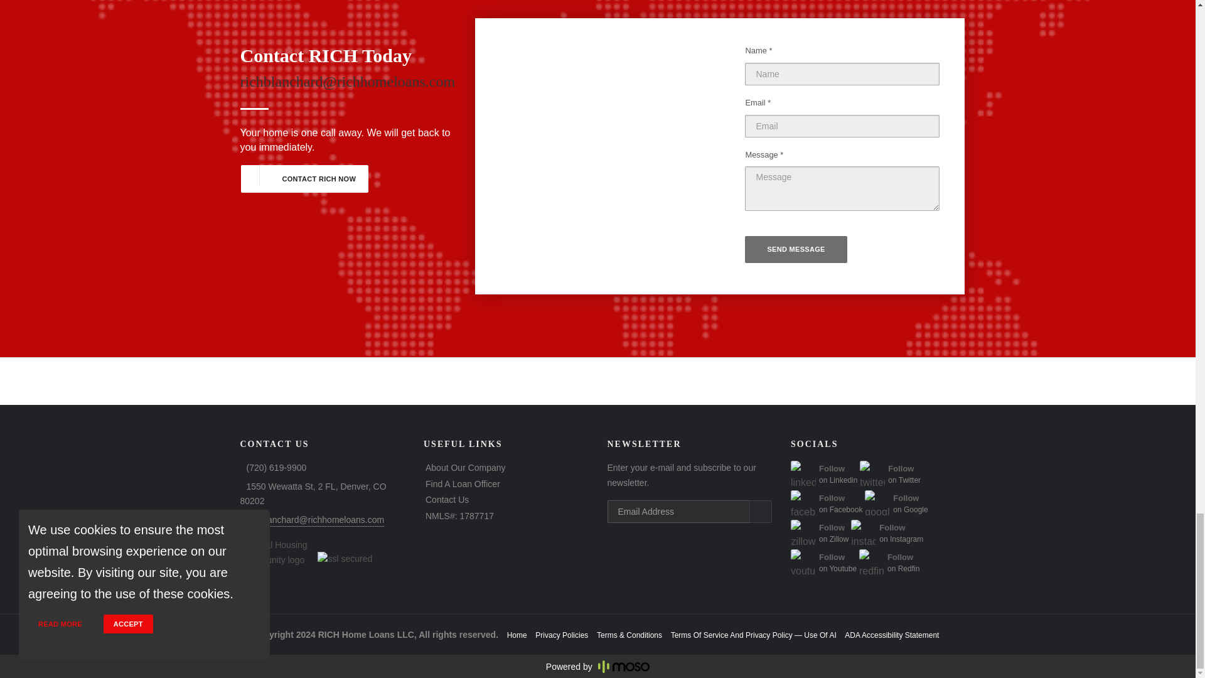  I want to click on CONTACT RICH NOW, so click(886, 540).